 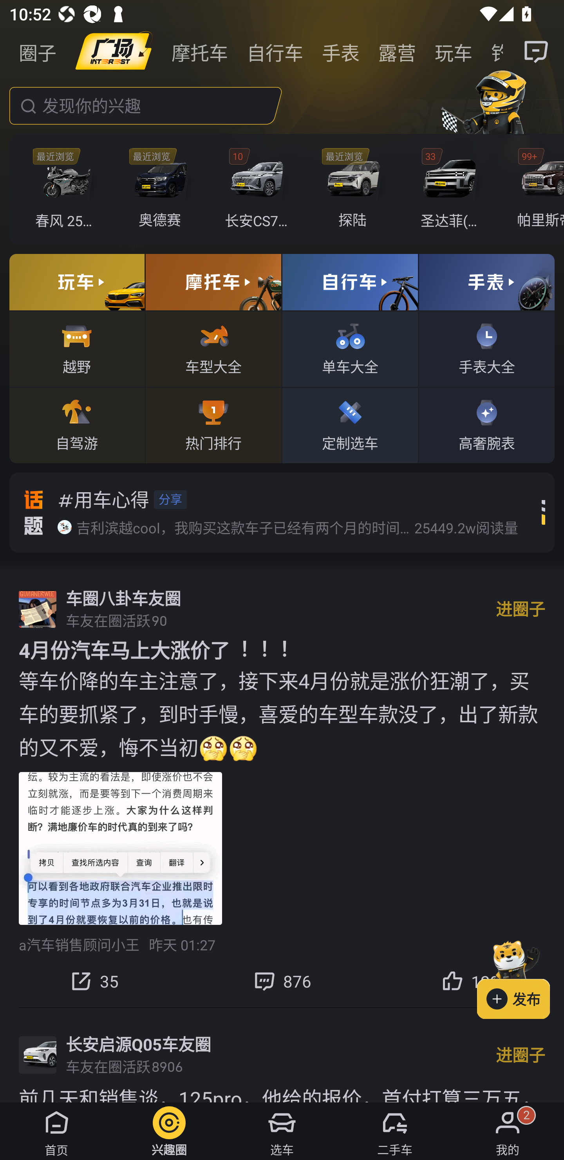 What do you see at coordinates (77, 349) in the screenshot?
I see `越野` at bounding box center [77, 349].